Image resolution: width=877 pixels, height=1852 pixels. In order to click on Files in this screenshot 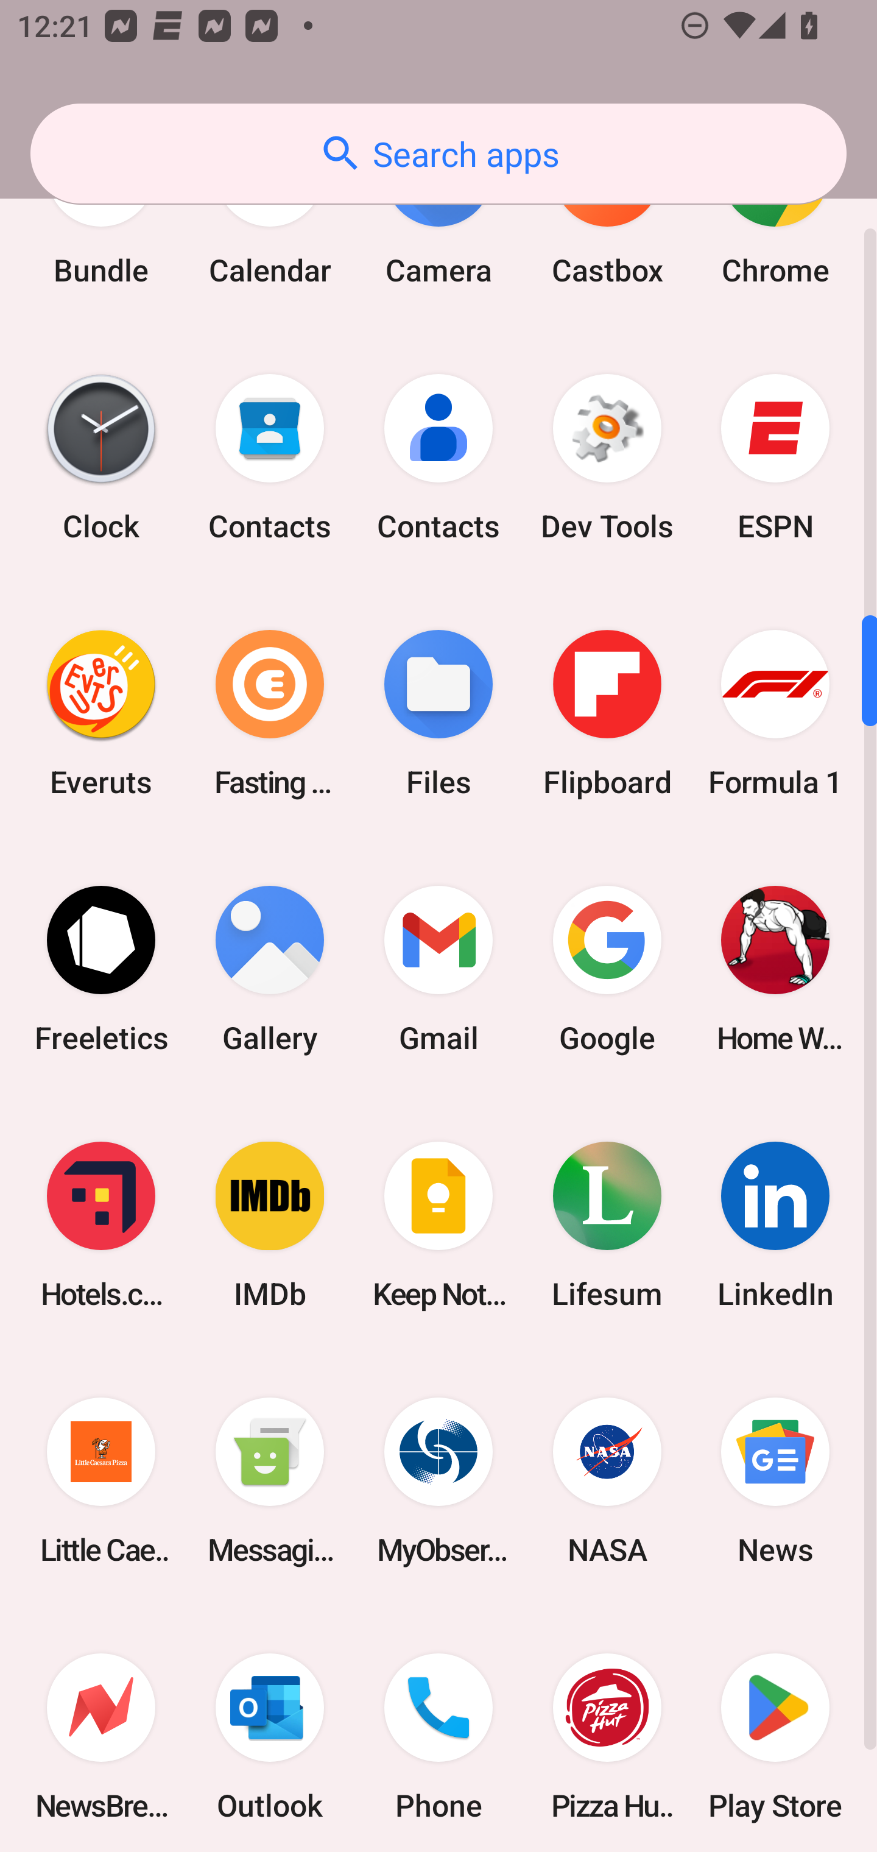, I will do `click(438, 713)`.